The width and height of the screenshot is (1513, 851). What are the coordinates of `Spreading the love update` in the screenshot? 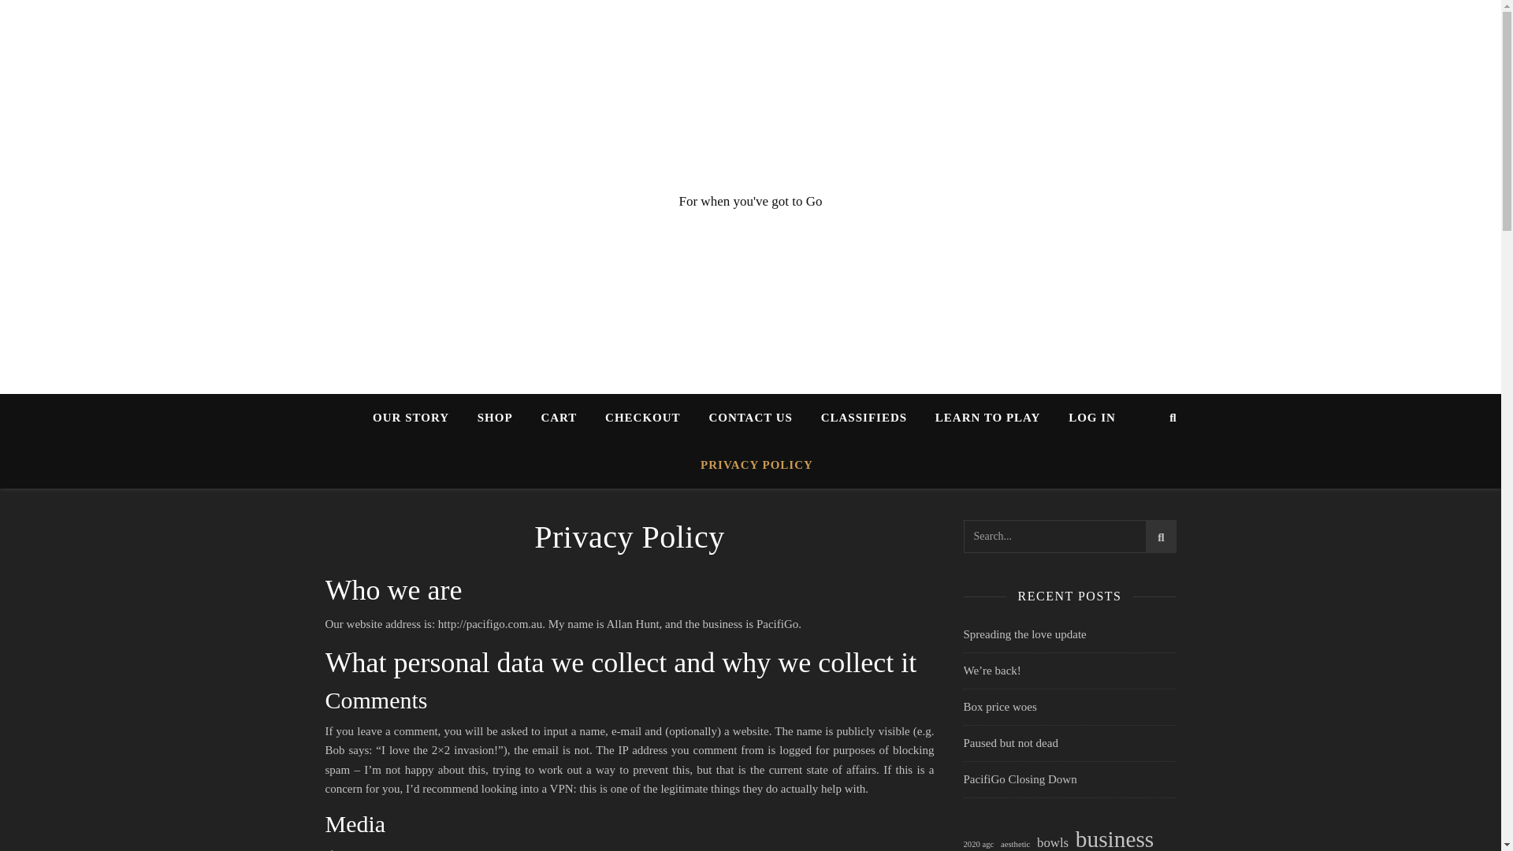 It's located at (1024, 634).